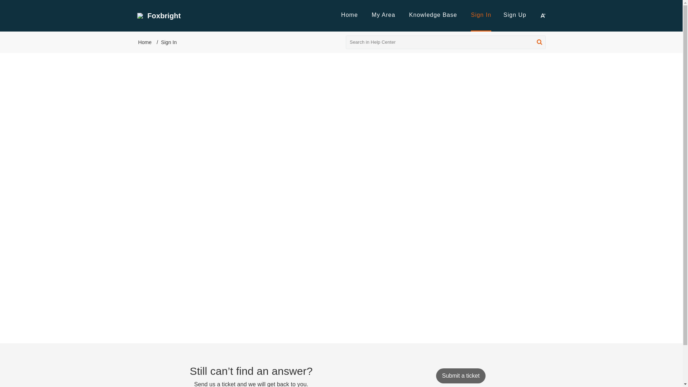 The height and width of the screenshot is (387, 688). Describe the element at coordinates (460, 376) in the screenshot. I see `Submit a ticket` at that location.